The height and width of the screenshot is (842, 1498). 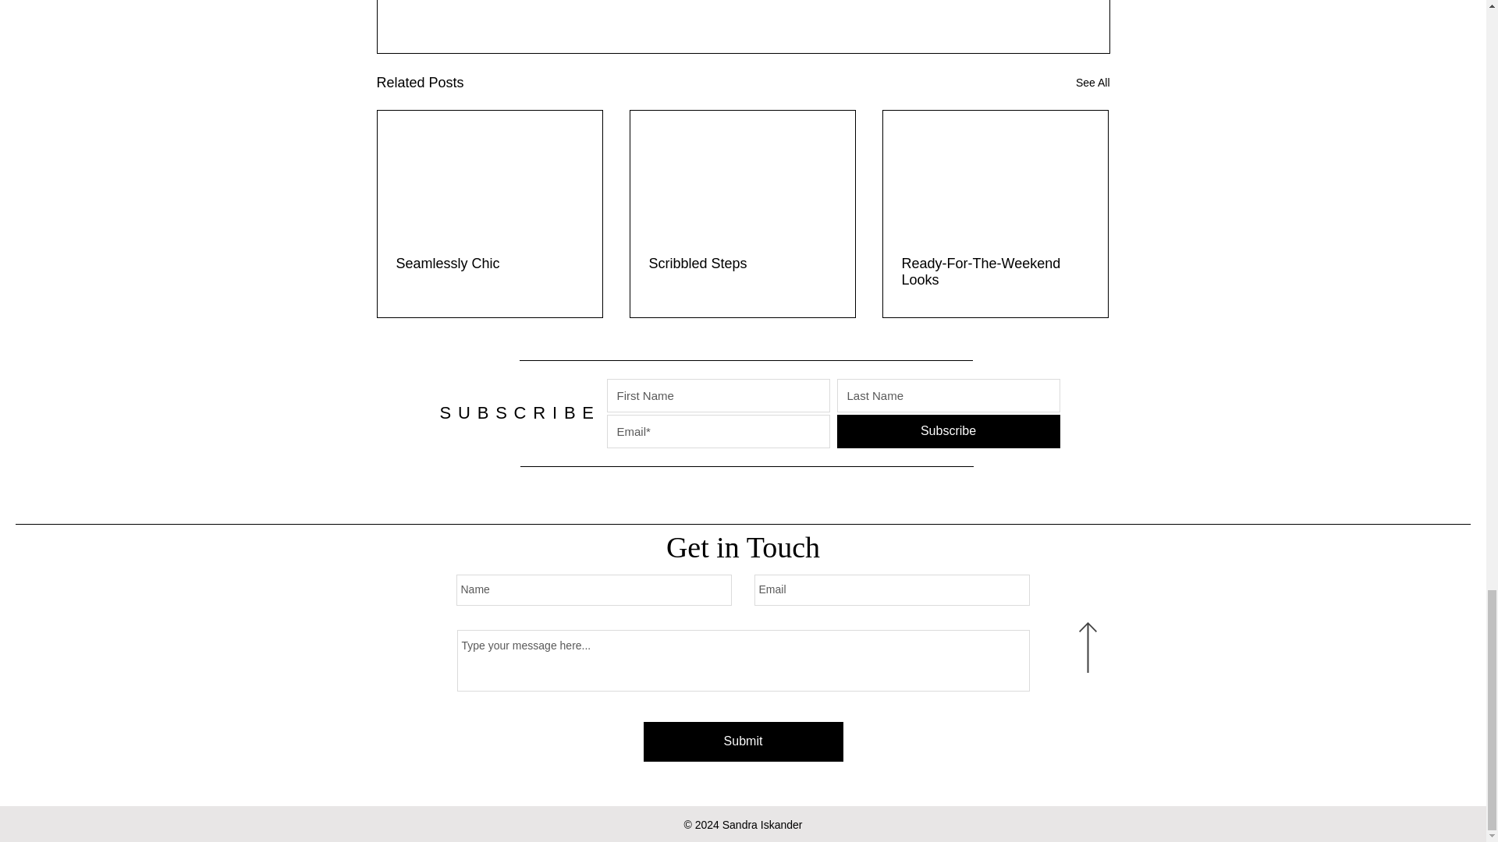 What do you see at coordinates (995, 272) in the screenshot?
I see `Ready-For-The-Weekend Looks` at bounding box center [995, 272].